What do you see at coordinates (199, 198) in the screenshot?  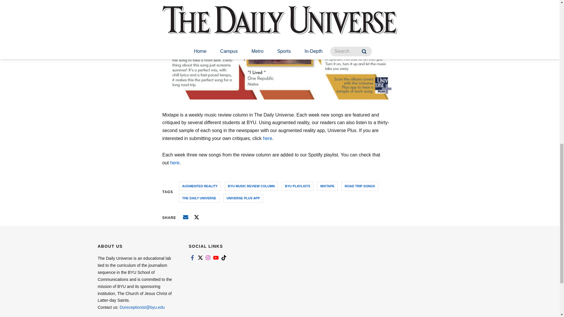 I see `THE DAILY UNIVERSE` at bounding box center [199, 198].